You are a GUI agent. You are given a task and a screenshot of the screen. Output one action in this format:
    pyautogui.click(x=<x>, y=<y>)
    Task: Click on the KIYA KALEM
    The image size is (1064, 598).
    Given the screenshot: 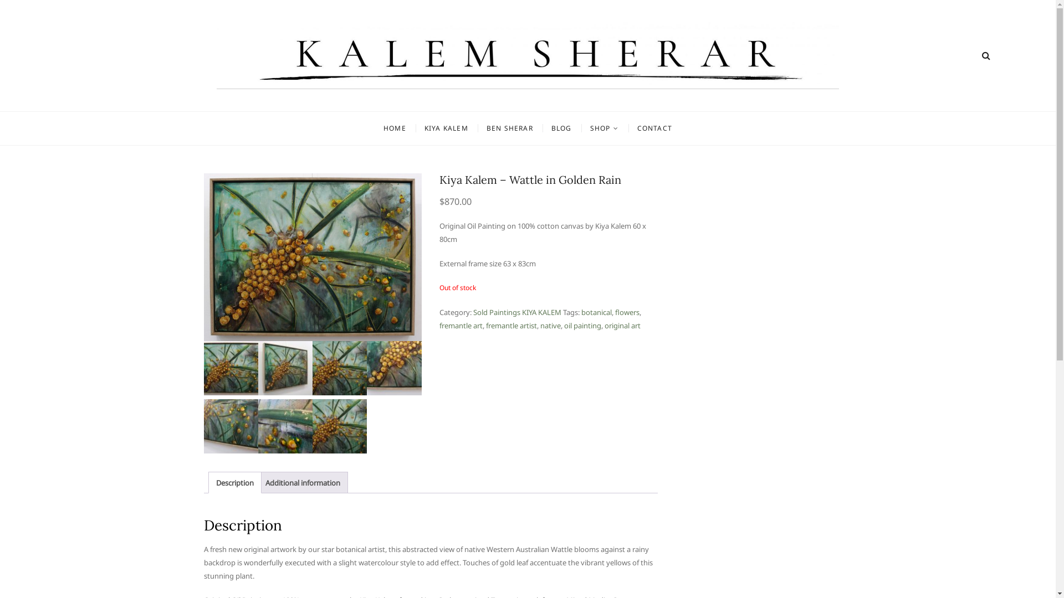 What is the action you would take?
    pyautogui.click(x=447, y=128)
    